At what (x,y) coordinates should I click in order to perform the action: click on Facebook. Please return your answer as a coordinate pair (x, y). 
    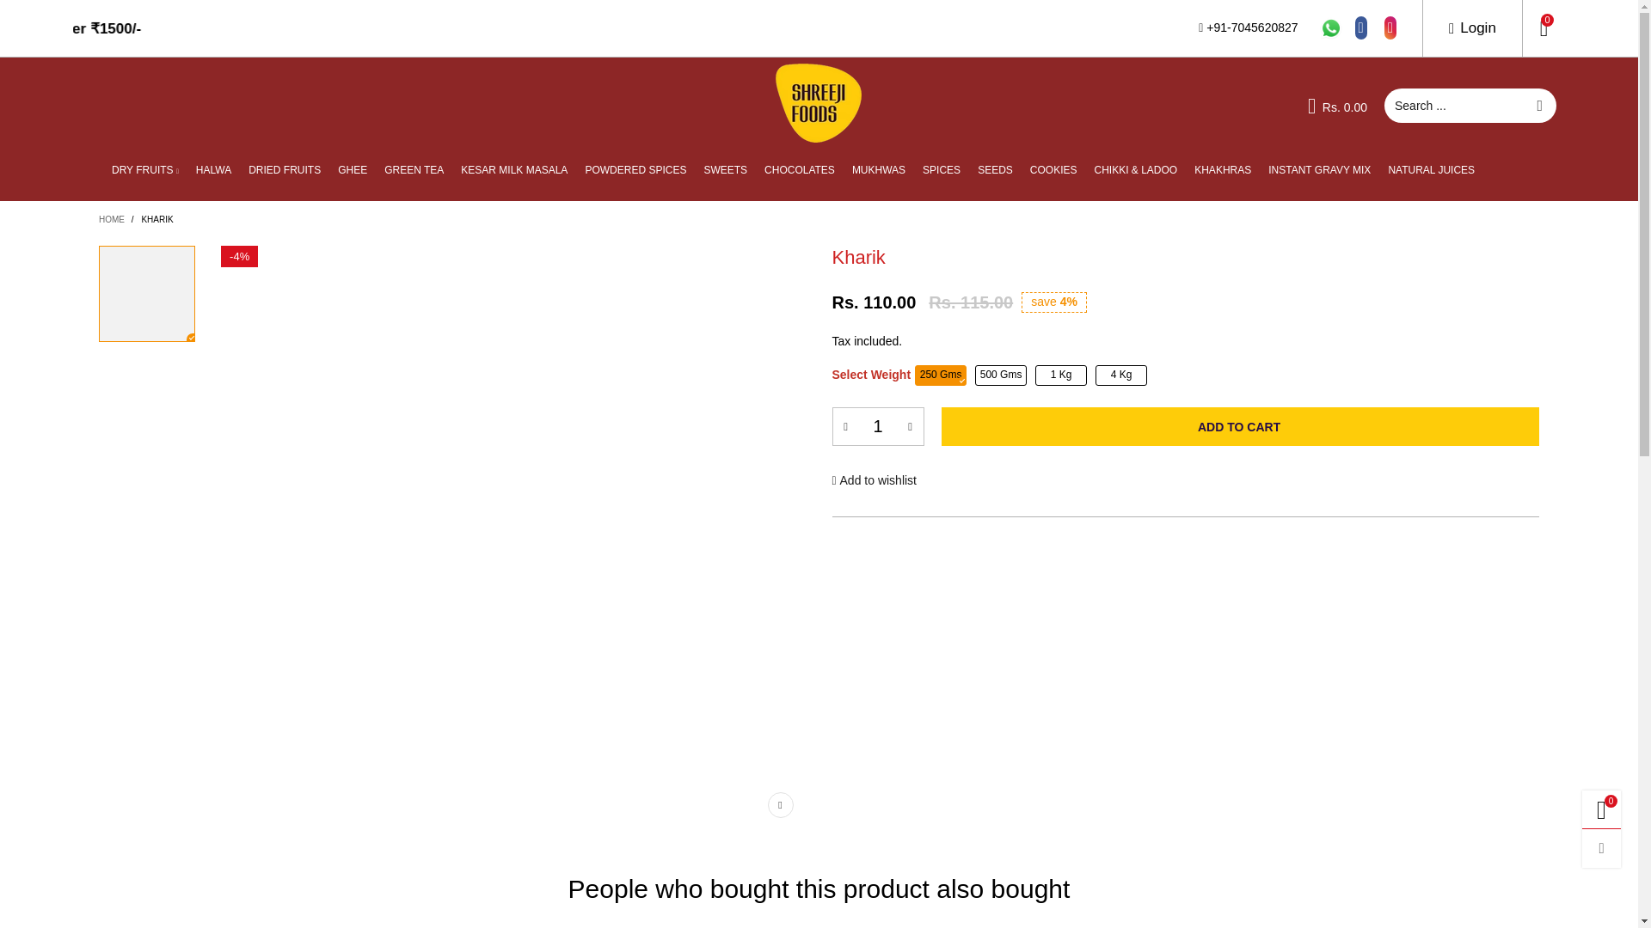
    Looking at the image, I should click on (1360, 27).